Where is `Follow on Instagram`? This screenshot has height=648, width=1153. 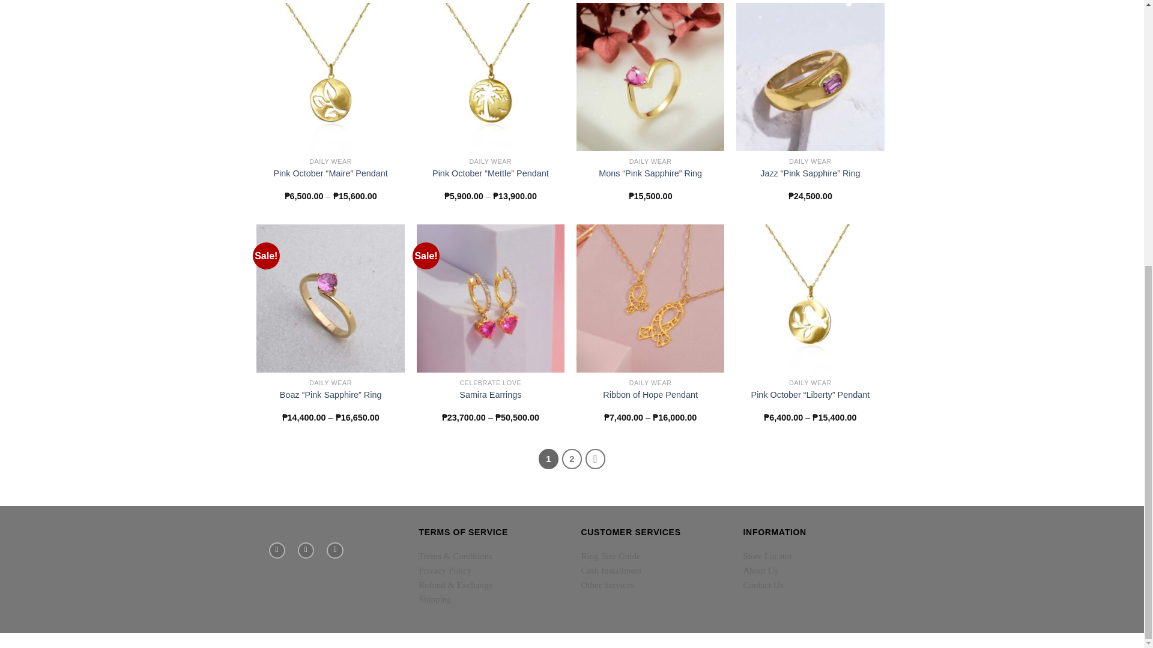 Follow on Instagram is located at coordinates (305, 551).